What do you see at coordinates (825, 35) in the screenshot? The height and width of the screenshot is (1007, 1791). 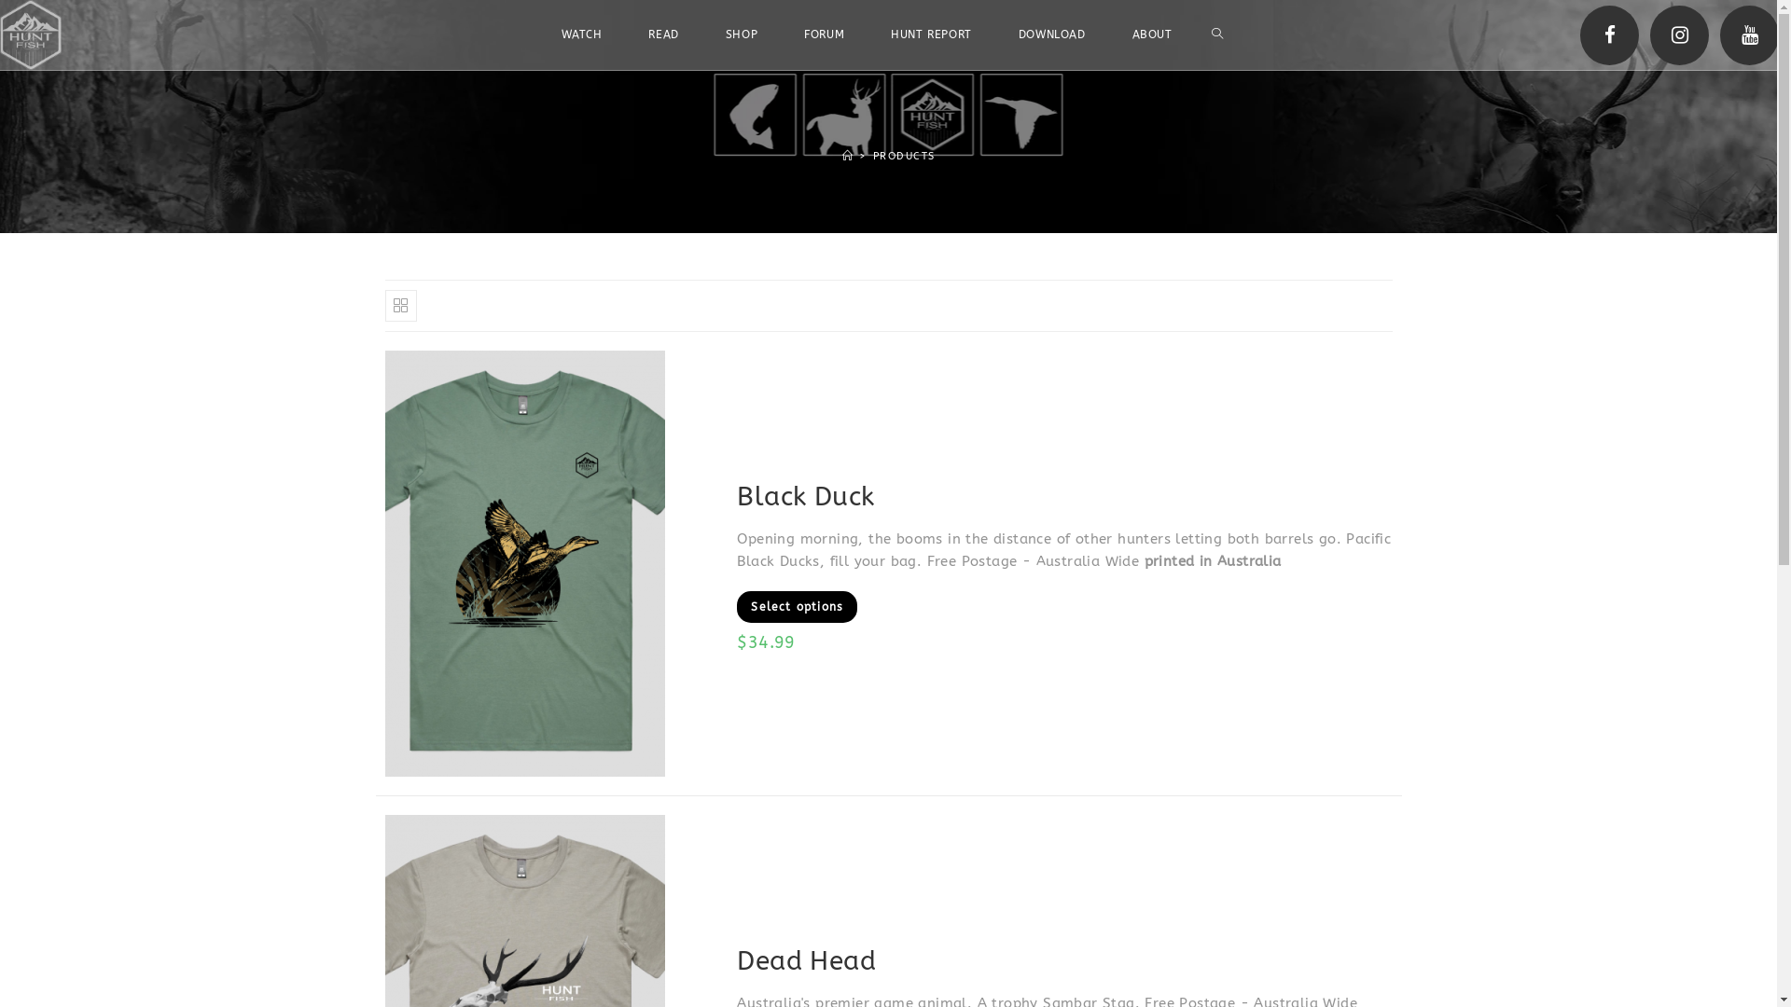 I see `FORUM` at bounding box center [825, 35].